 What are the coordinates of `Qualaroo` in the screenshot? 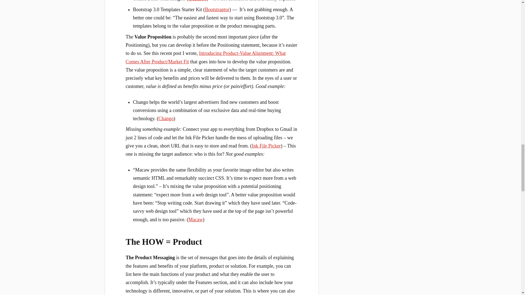 It's located at (197, 1).